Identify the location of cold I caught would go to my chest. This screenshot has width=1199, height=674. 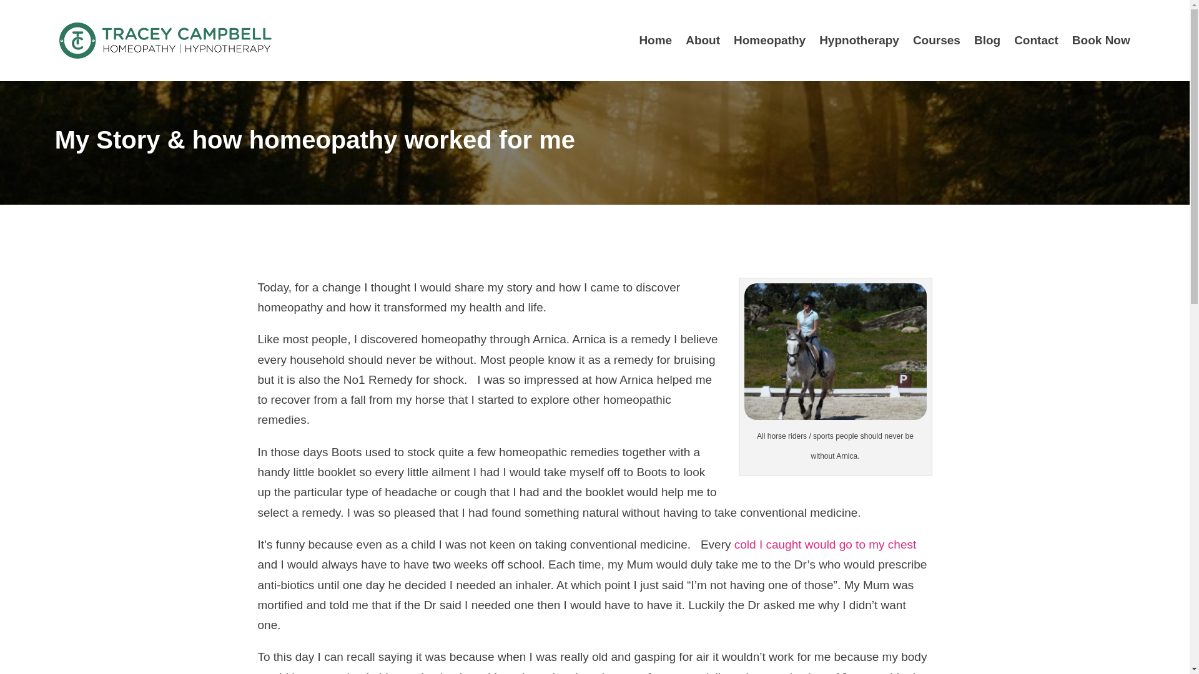
(826, 544).